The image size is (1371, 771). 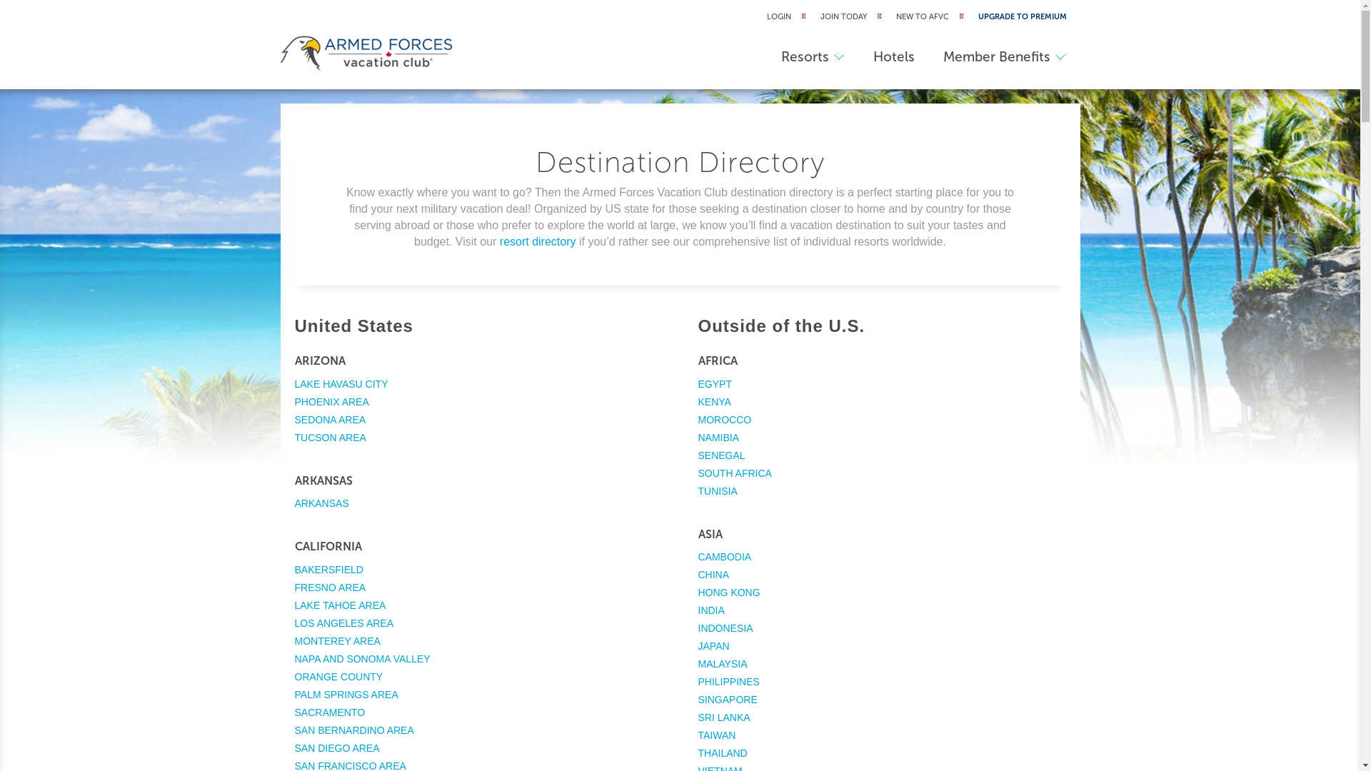 I want to click on Hotels, so click(x=894, y=57).